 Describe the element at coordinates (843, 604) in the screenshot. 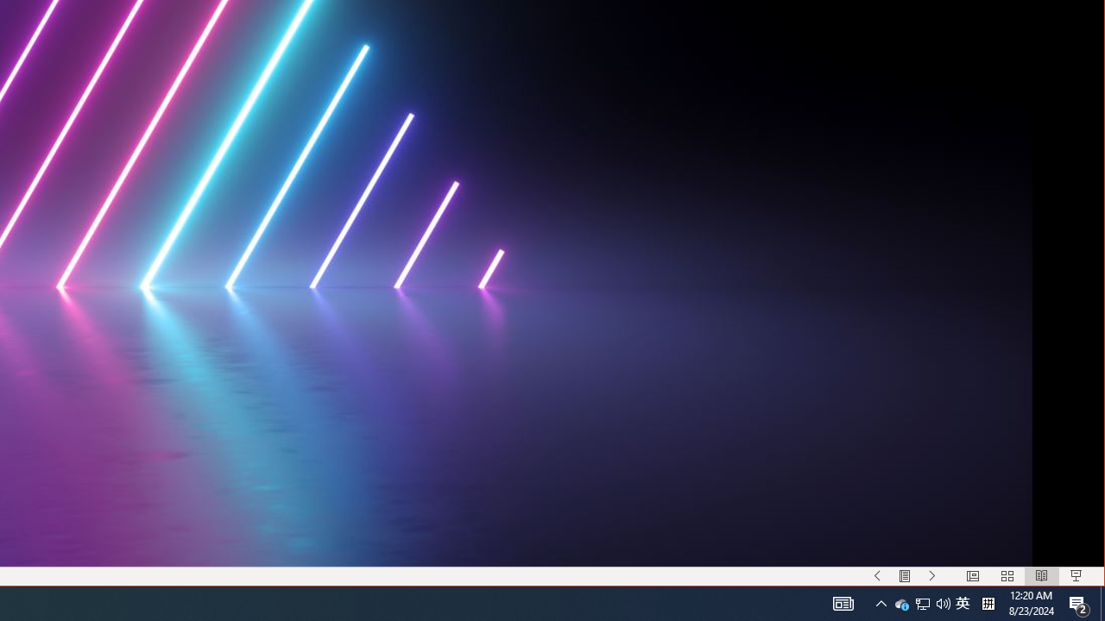

I see `AutomationID: 4105` at that location.